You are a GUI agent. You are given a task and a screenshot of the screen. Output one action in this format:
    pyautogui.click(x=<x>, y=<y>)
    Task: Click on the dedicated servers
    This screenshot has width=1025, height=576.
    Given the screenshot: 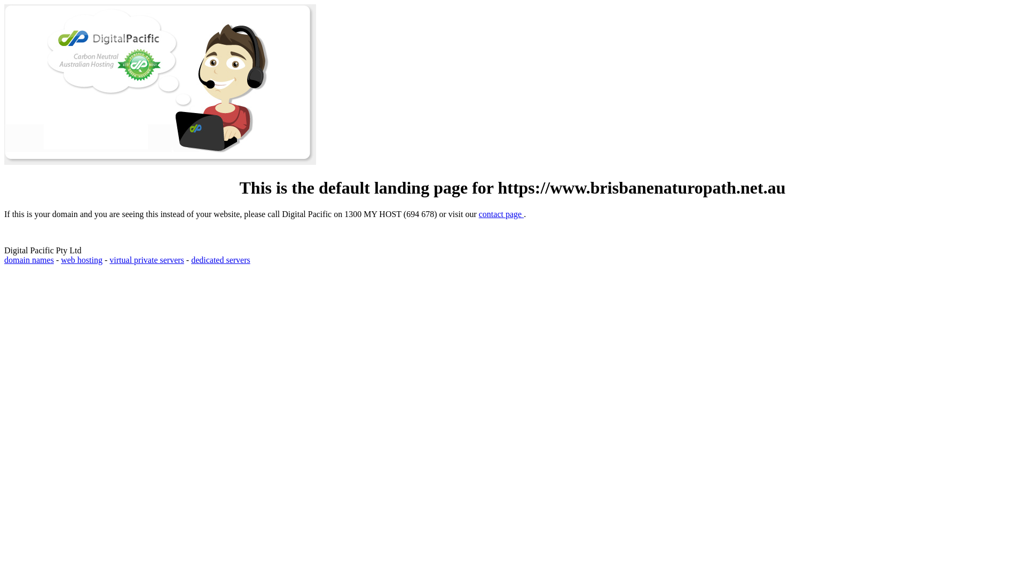 What is the action you would take?
    pyautogui.click(x=221, y=260)
    